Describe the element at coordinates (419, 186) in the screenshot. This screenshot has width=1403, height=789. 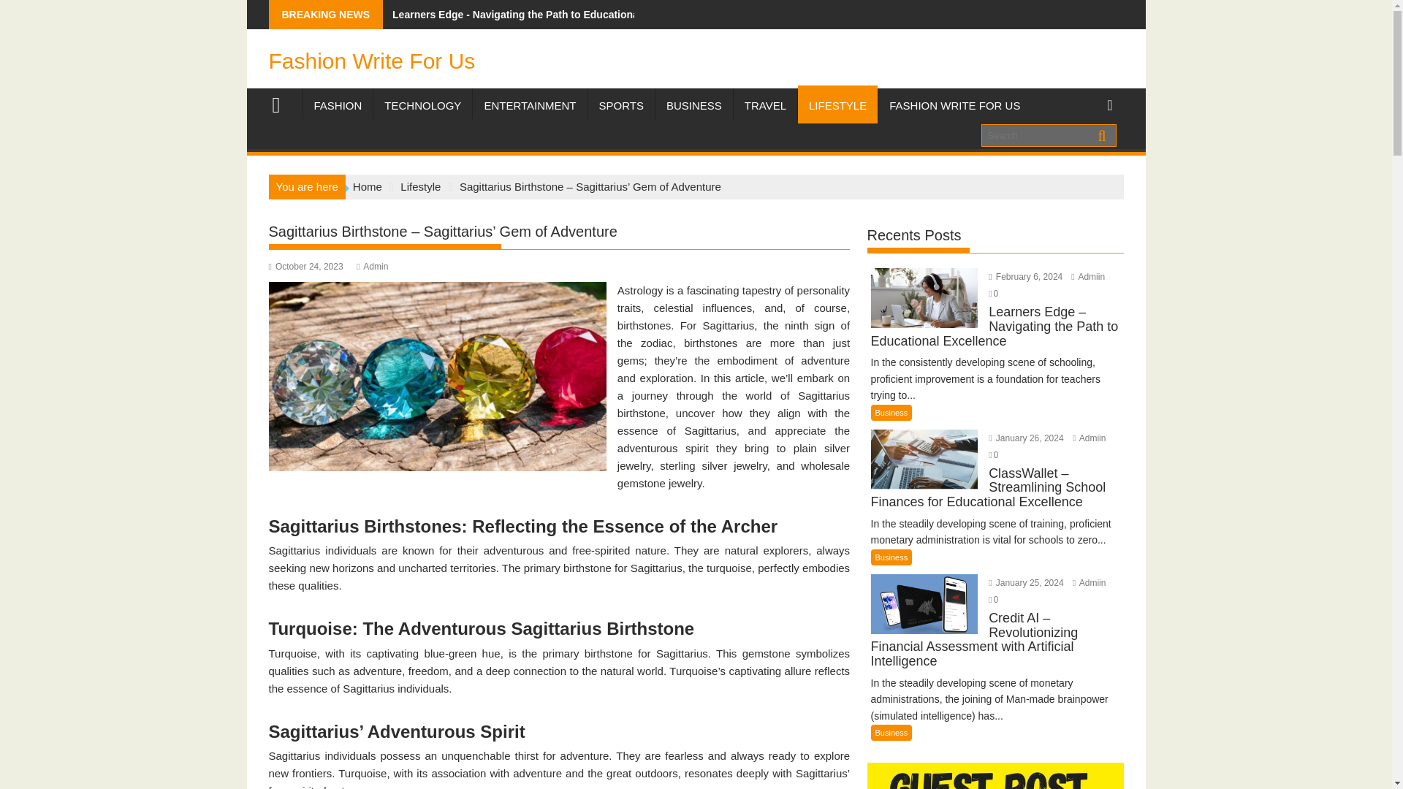
I see `Lifestyle` at that location.